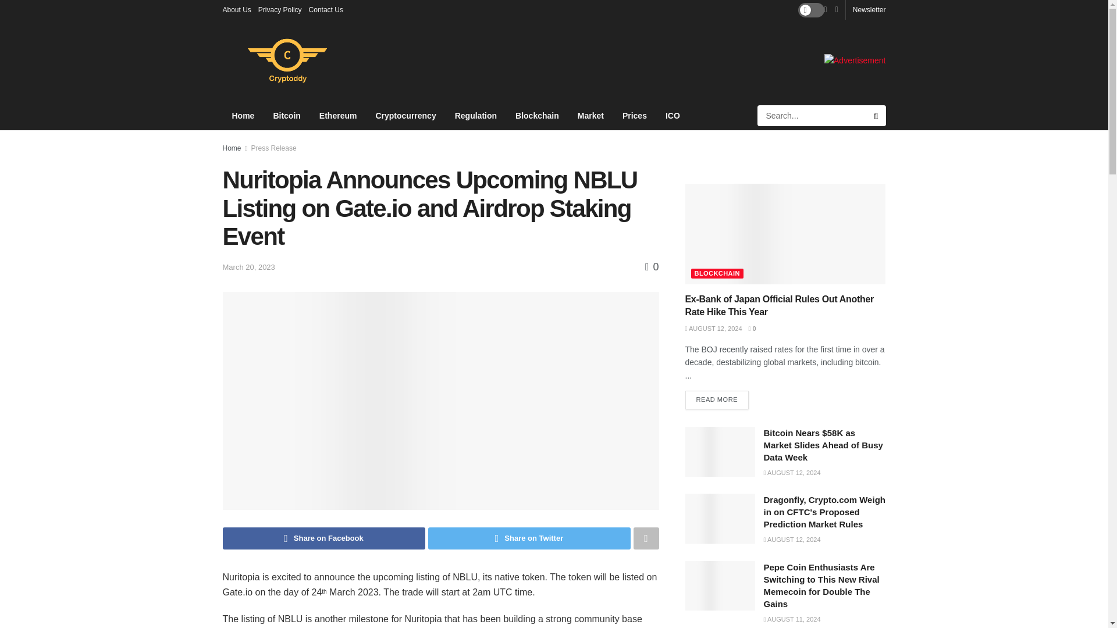 This screenshot has width=1117, height=628. What do you see at coordinates (476, 115) in the screenshot?
I see `Regulation` at bounding box center [476, 115].